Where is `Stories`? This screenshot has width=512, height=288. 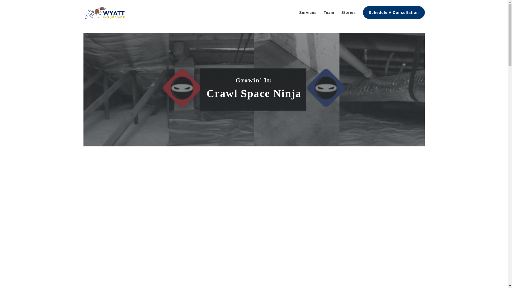
Stories is located at coordinates (349, 17).